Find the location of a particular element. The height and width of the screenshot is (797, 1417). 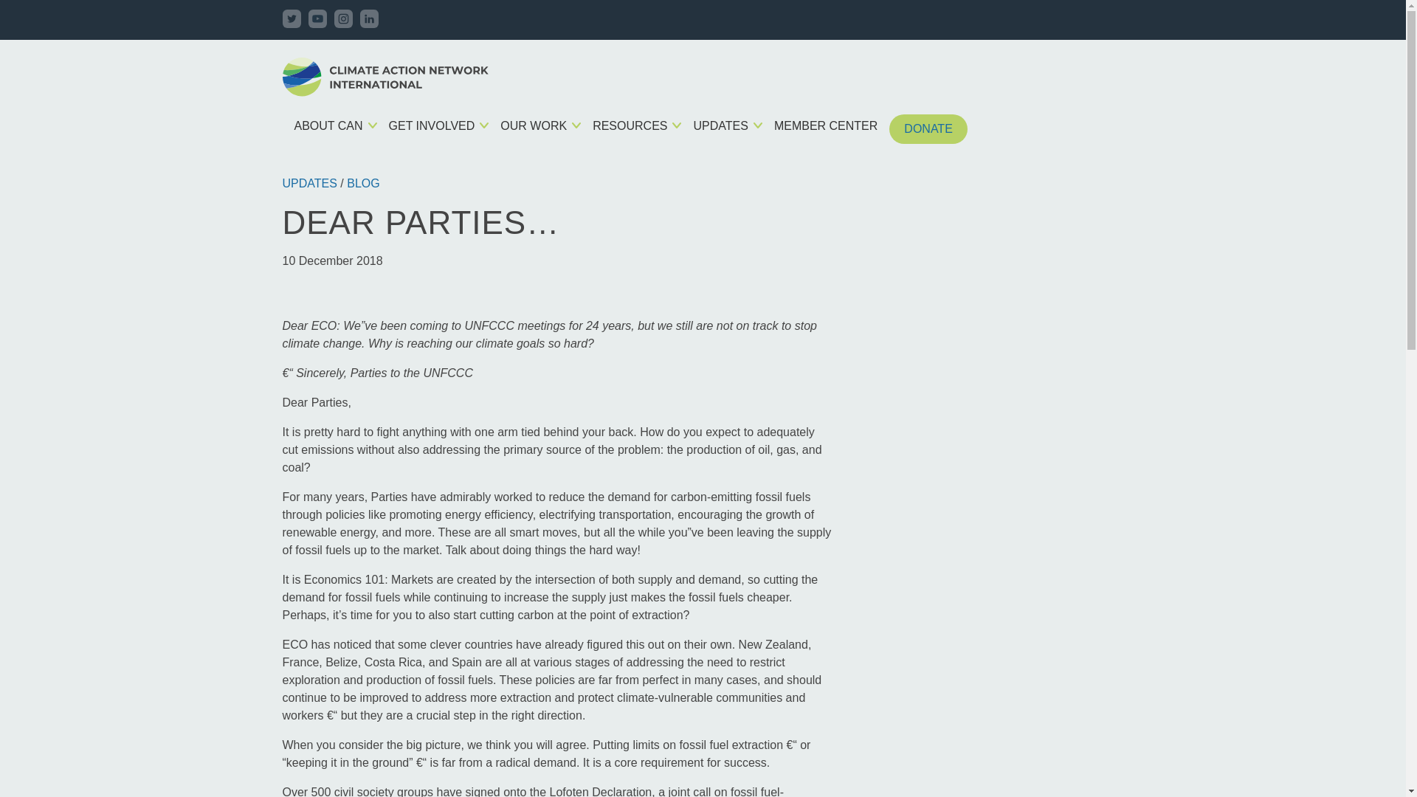

OUR WORK is located at coordinates (533, 125).